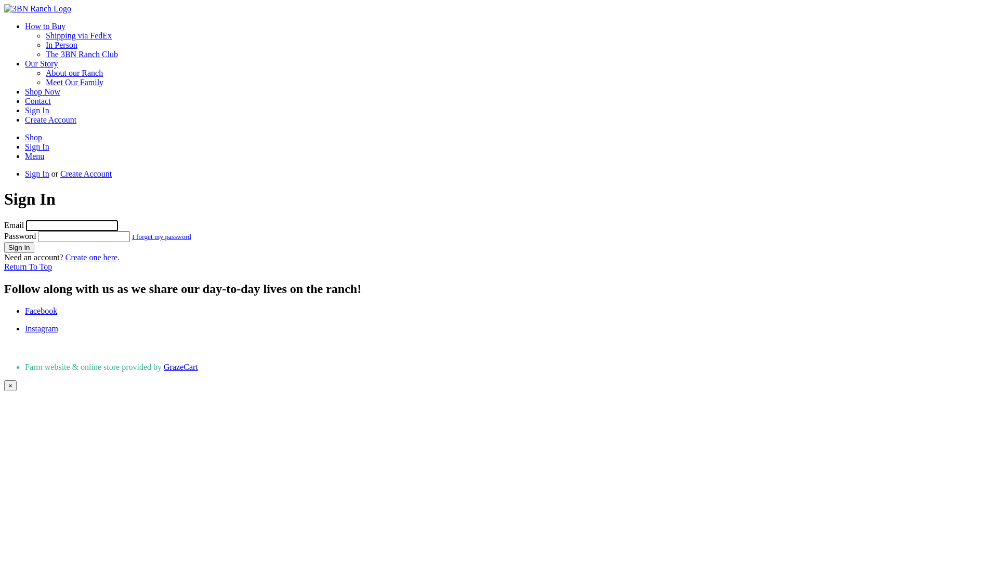 This screenshot has width=998, height=561. Describe the element at coordinates (19, 247) in the screenshot. I see `Sign In` at that location.